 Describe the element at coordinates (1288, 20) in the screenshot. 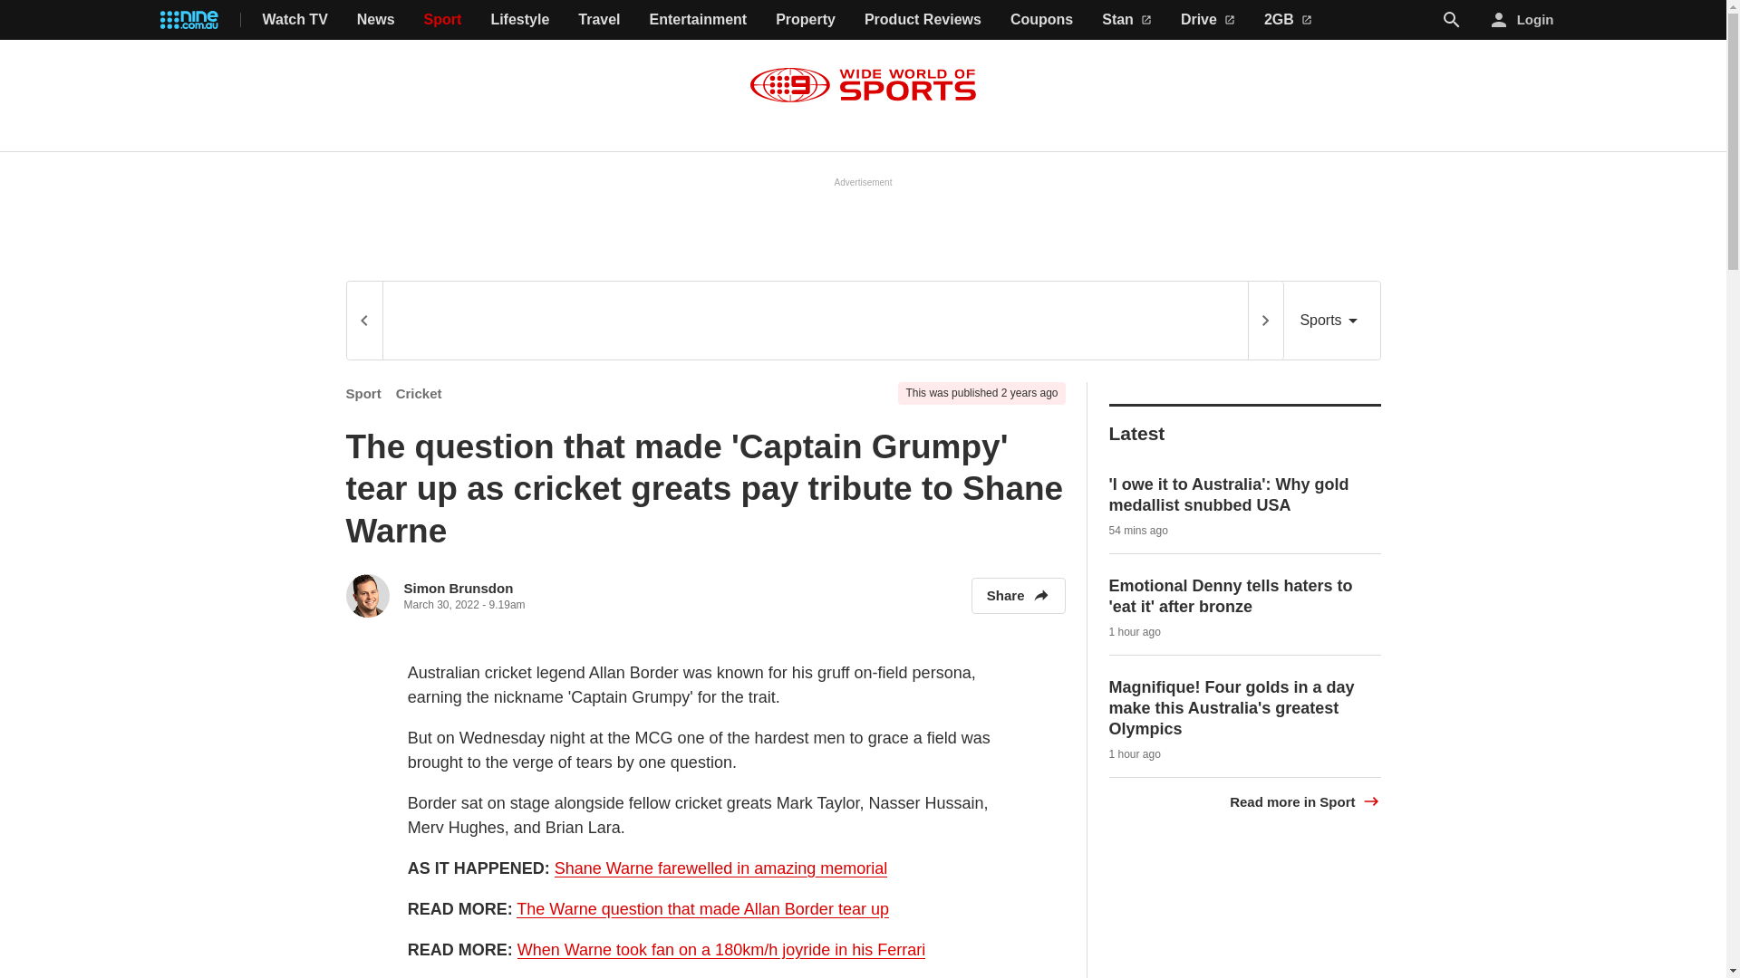

I see `2GB` at that location.